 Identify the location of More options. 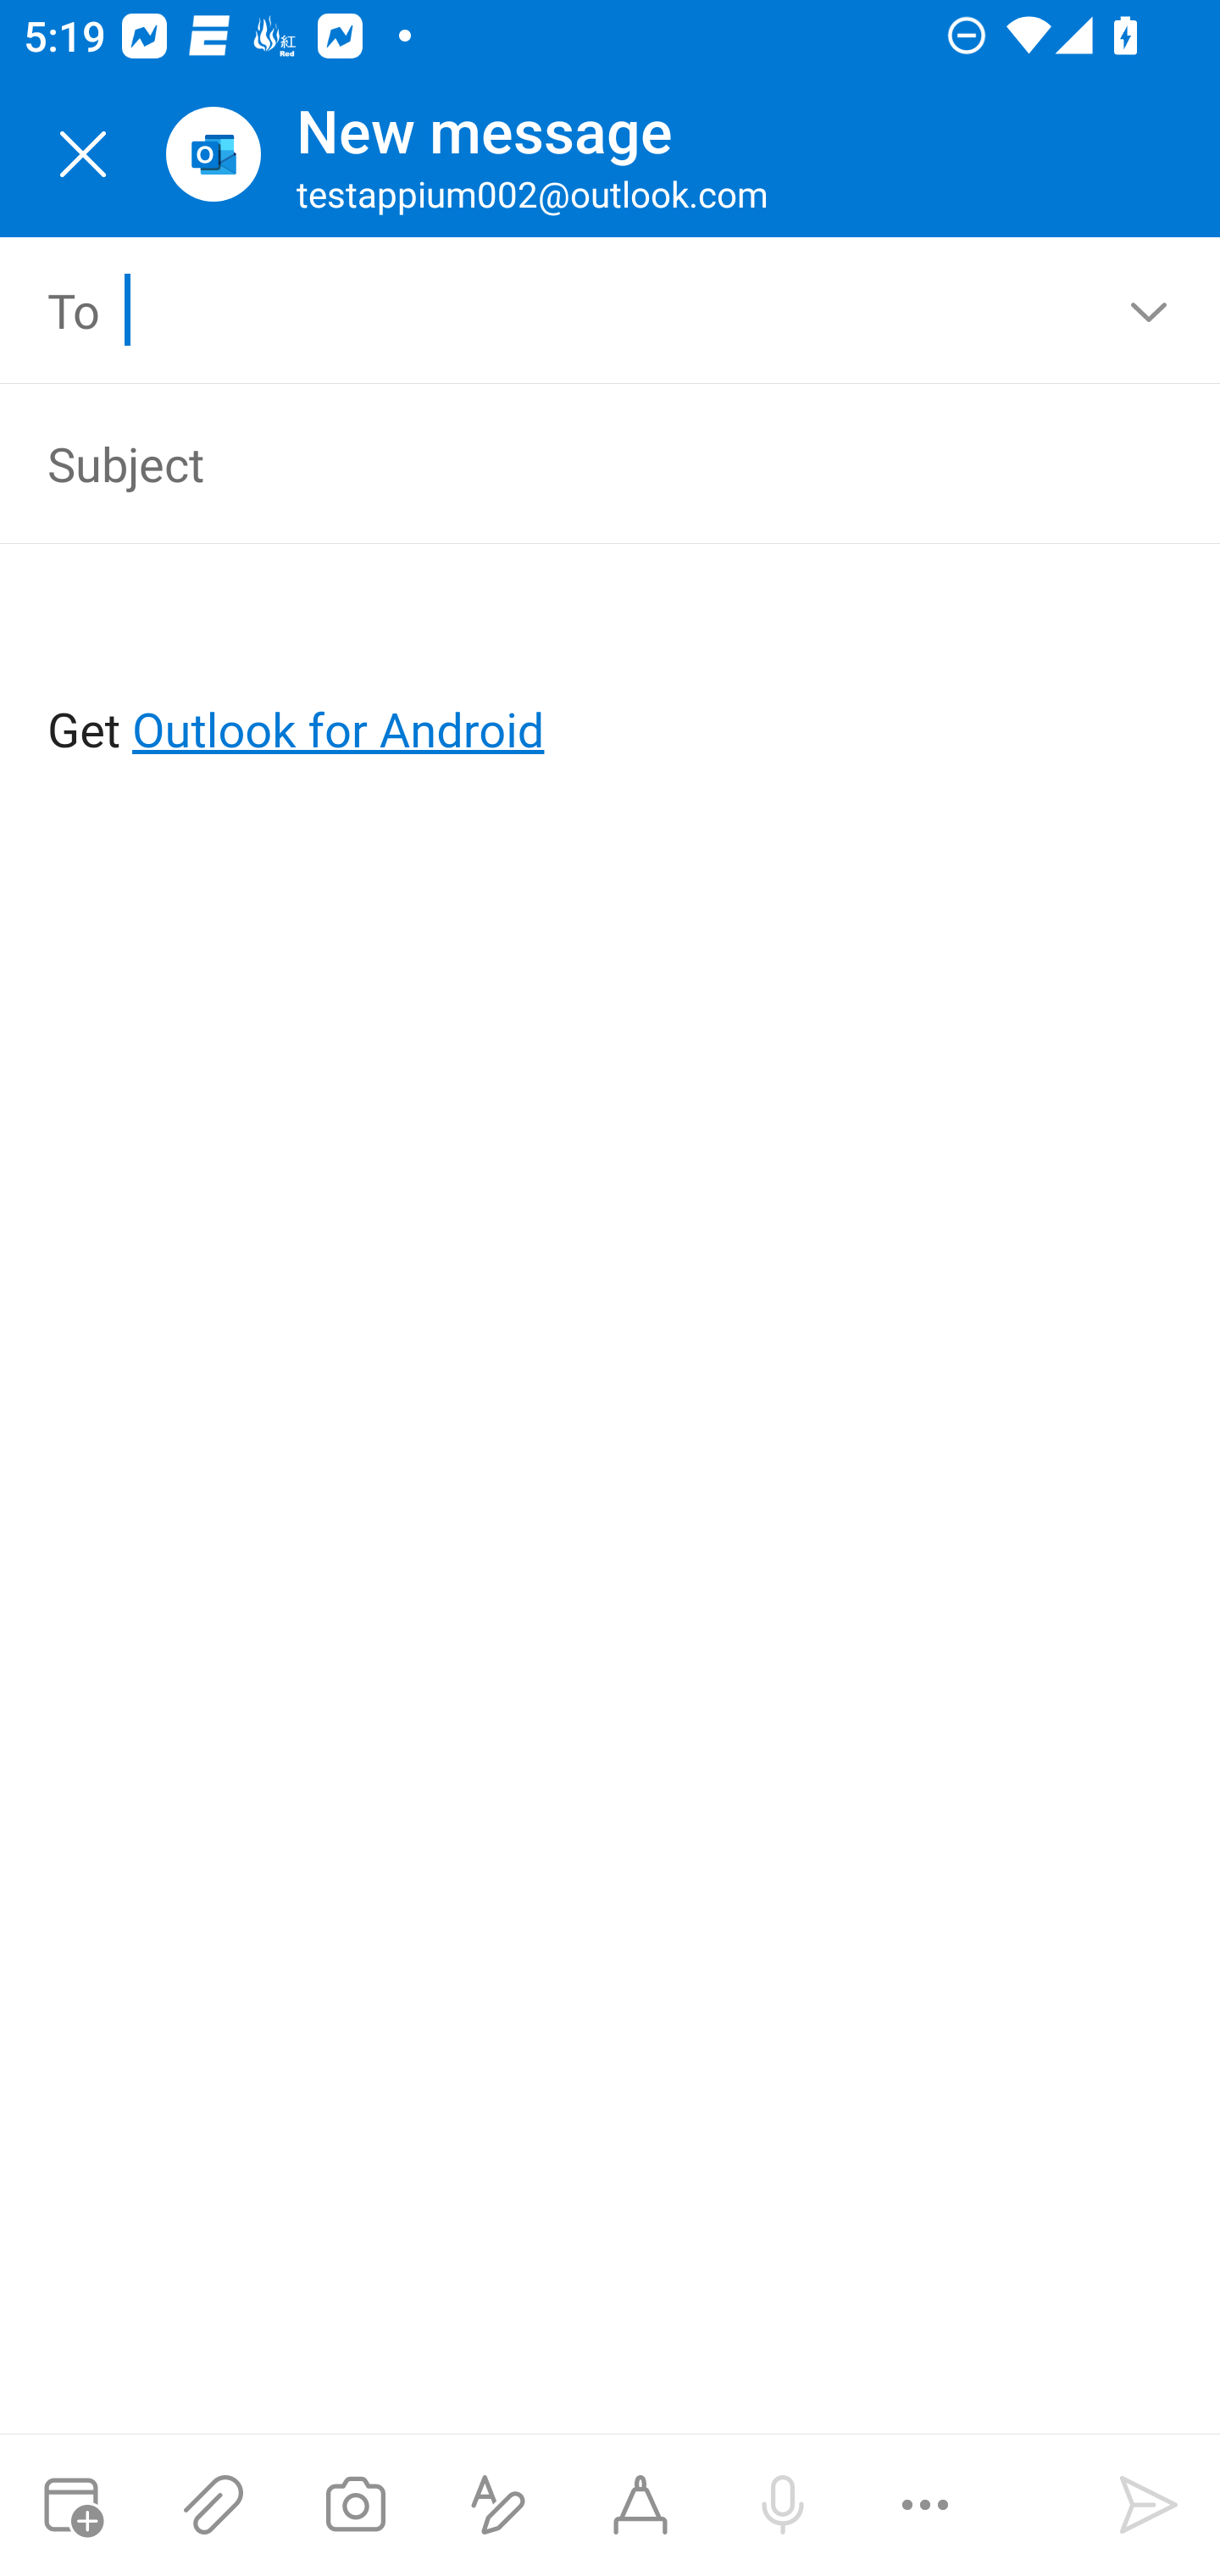
(925, 2505).